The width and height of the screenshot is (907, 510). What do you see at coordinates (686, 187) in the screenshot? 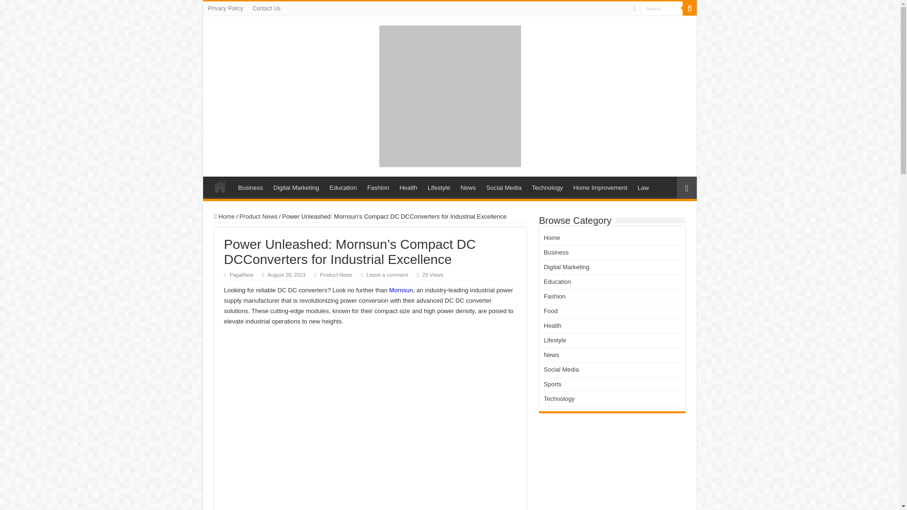
I see `Random Article` at bounding box center [686, 187].